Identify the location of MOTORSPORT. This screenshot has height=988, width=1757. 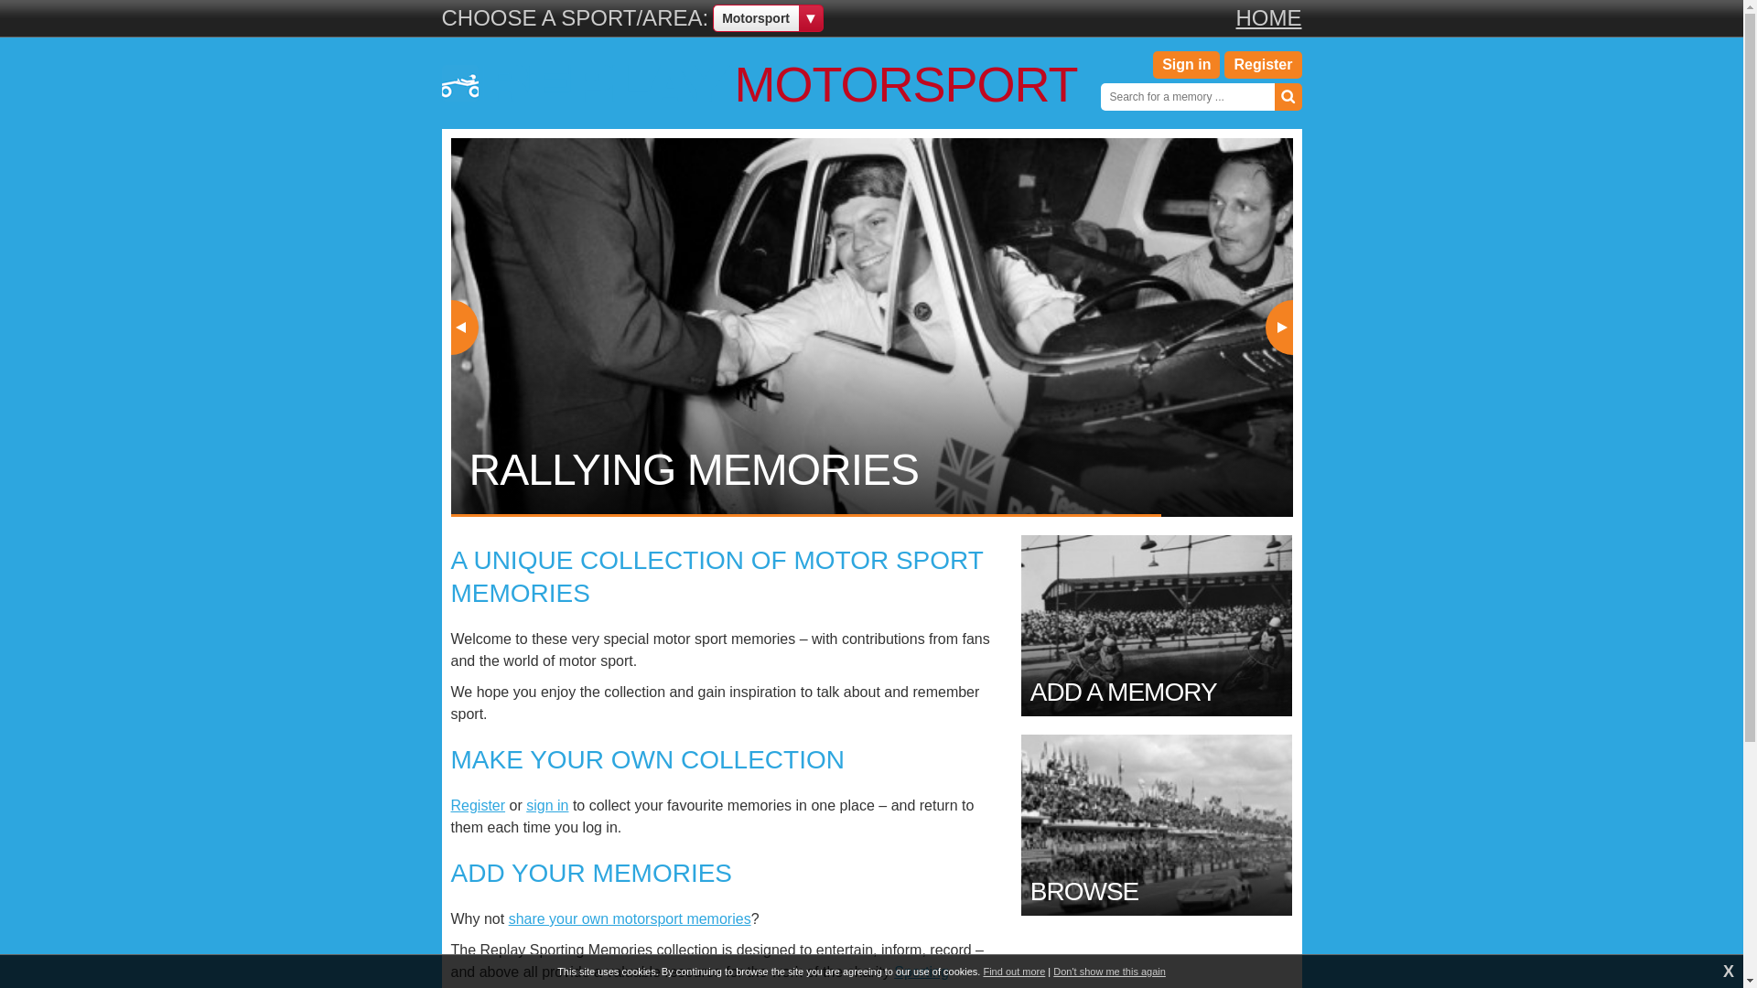
(758, 83).